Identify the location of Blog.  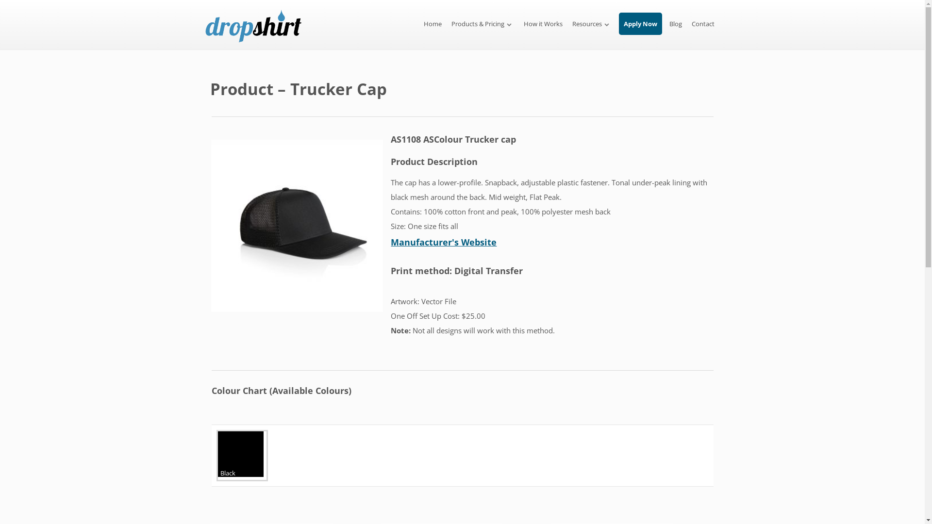
(676, 24).